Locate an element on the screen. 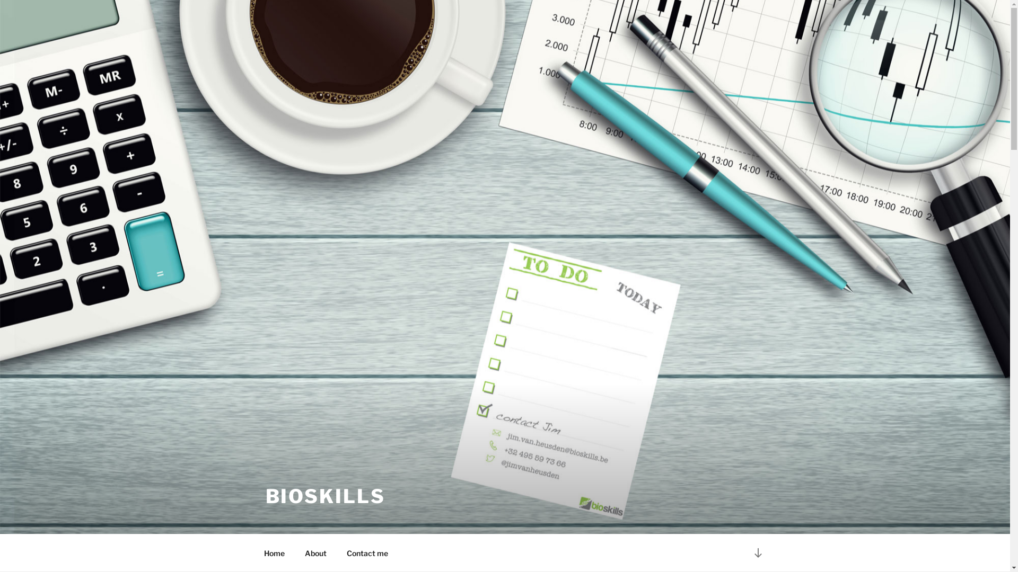  About is located at coordinates (316, 553).